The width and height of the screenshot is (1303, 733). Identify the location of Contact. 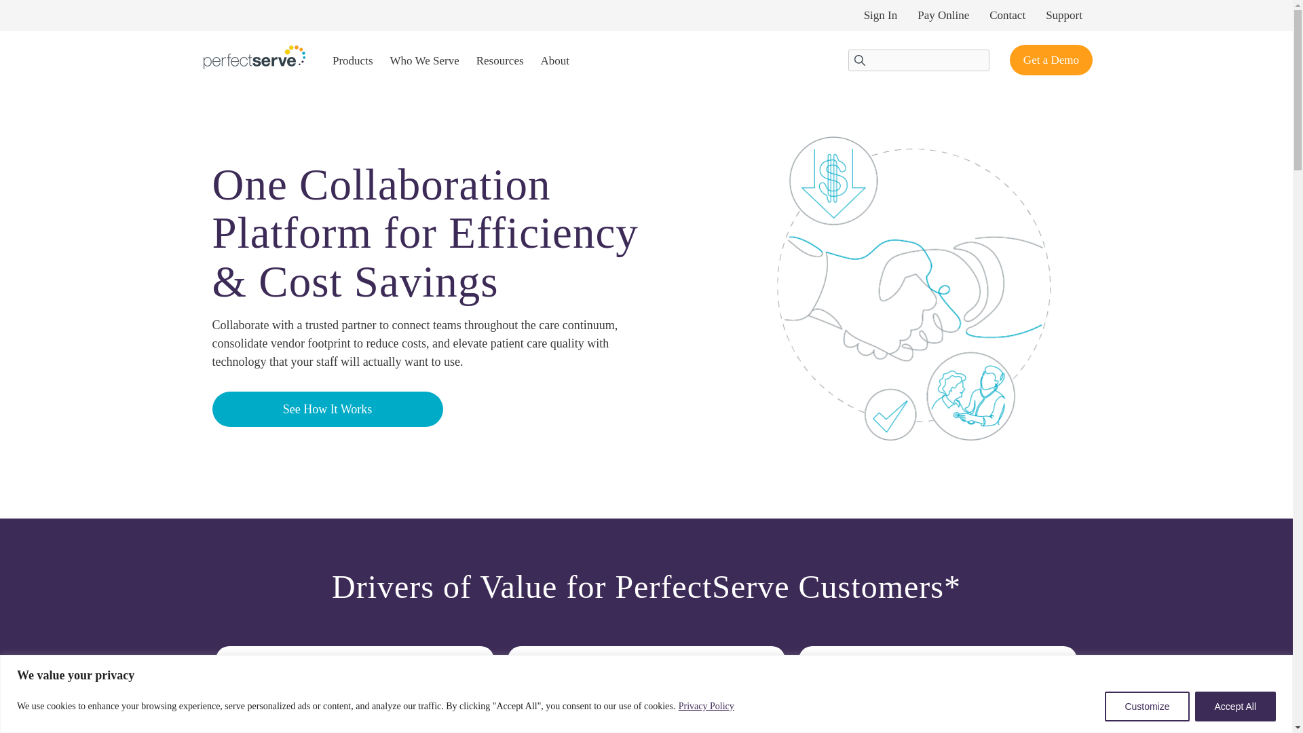
(1007, 16).